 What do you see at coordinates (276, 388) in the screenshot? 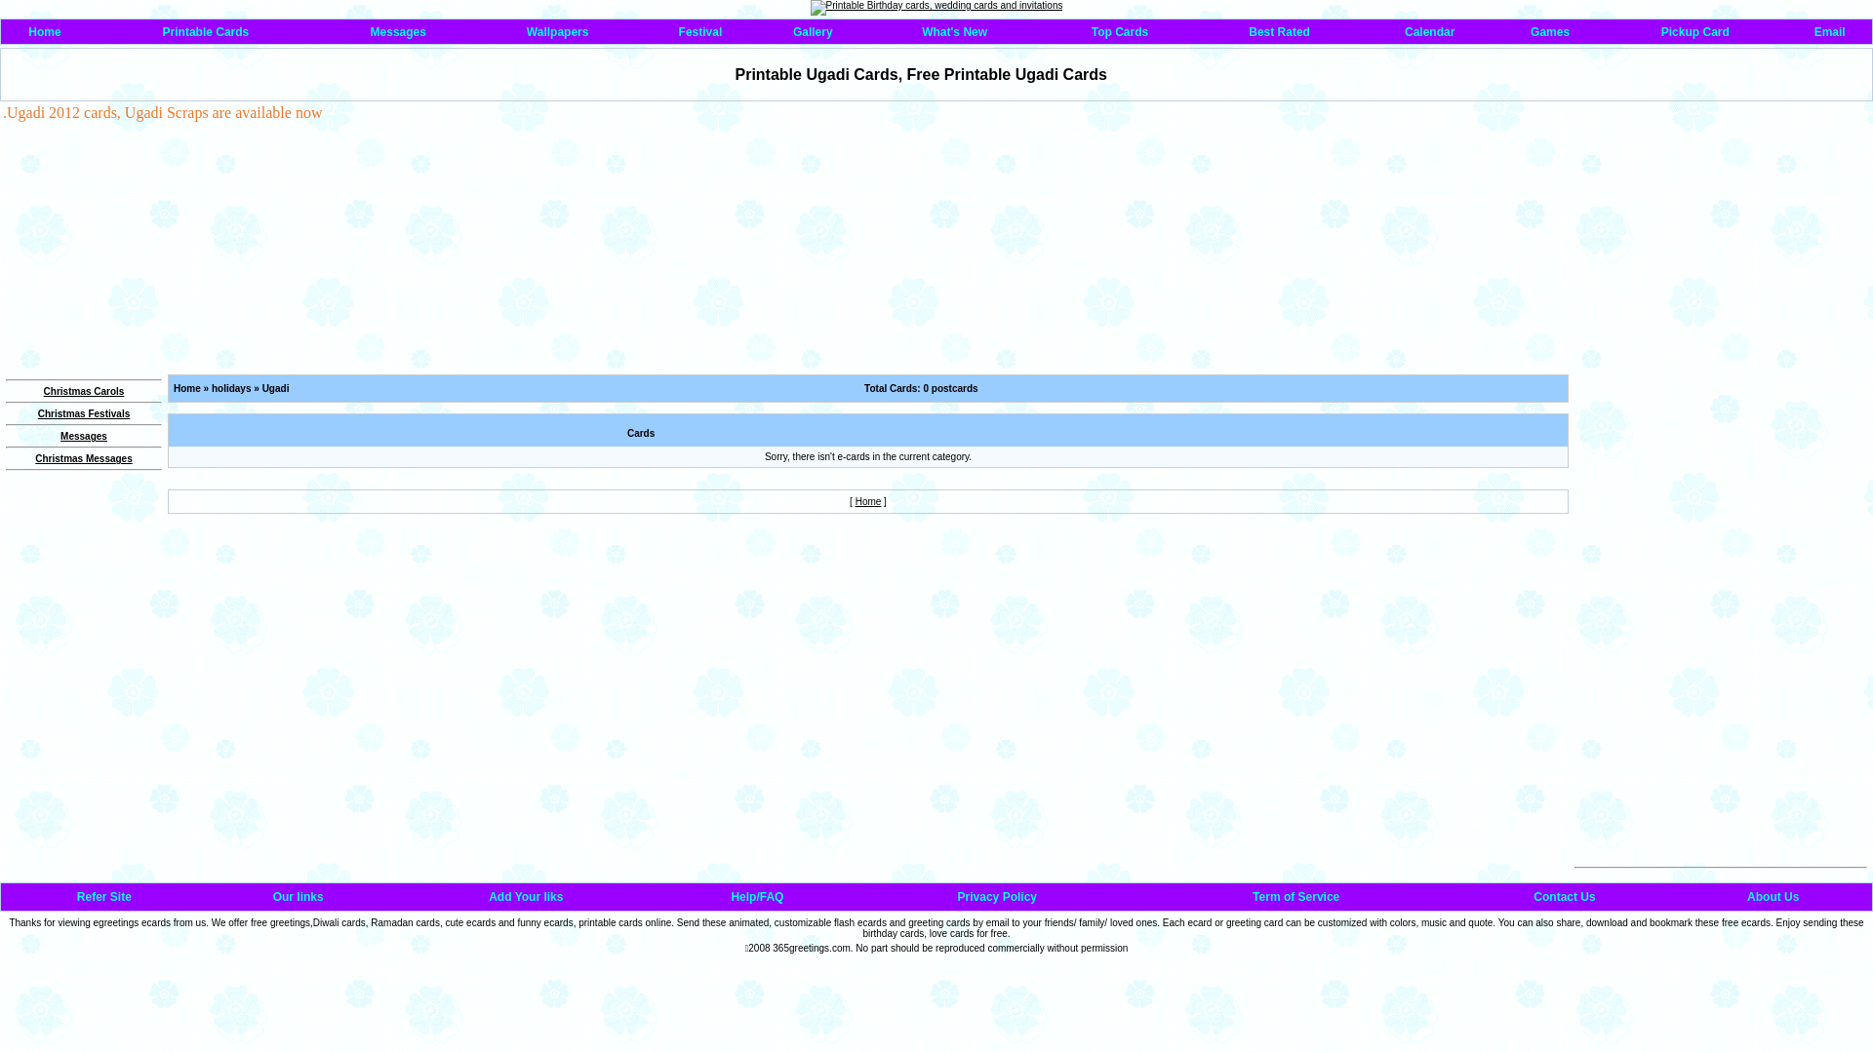
I see `Ugadi` at bounding box center [276, 388].